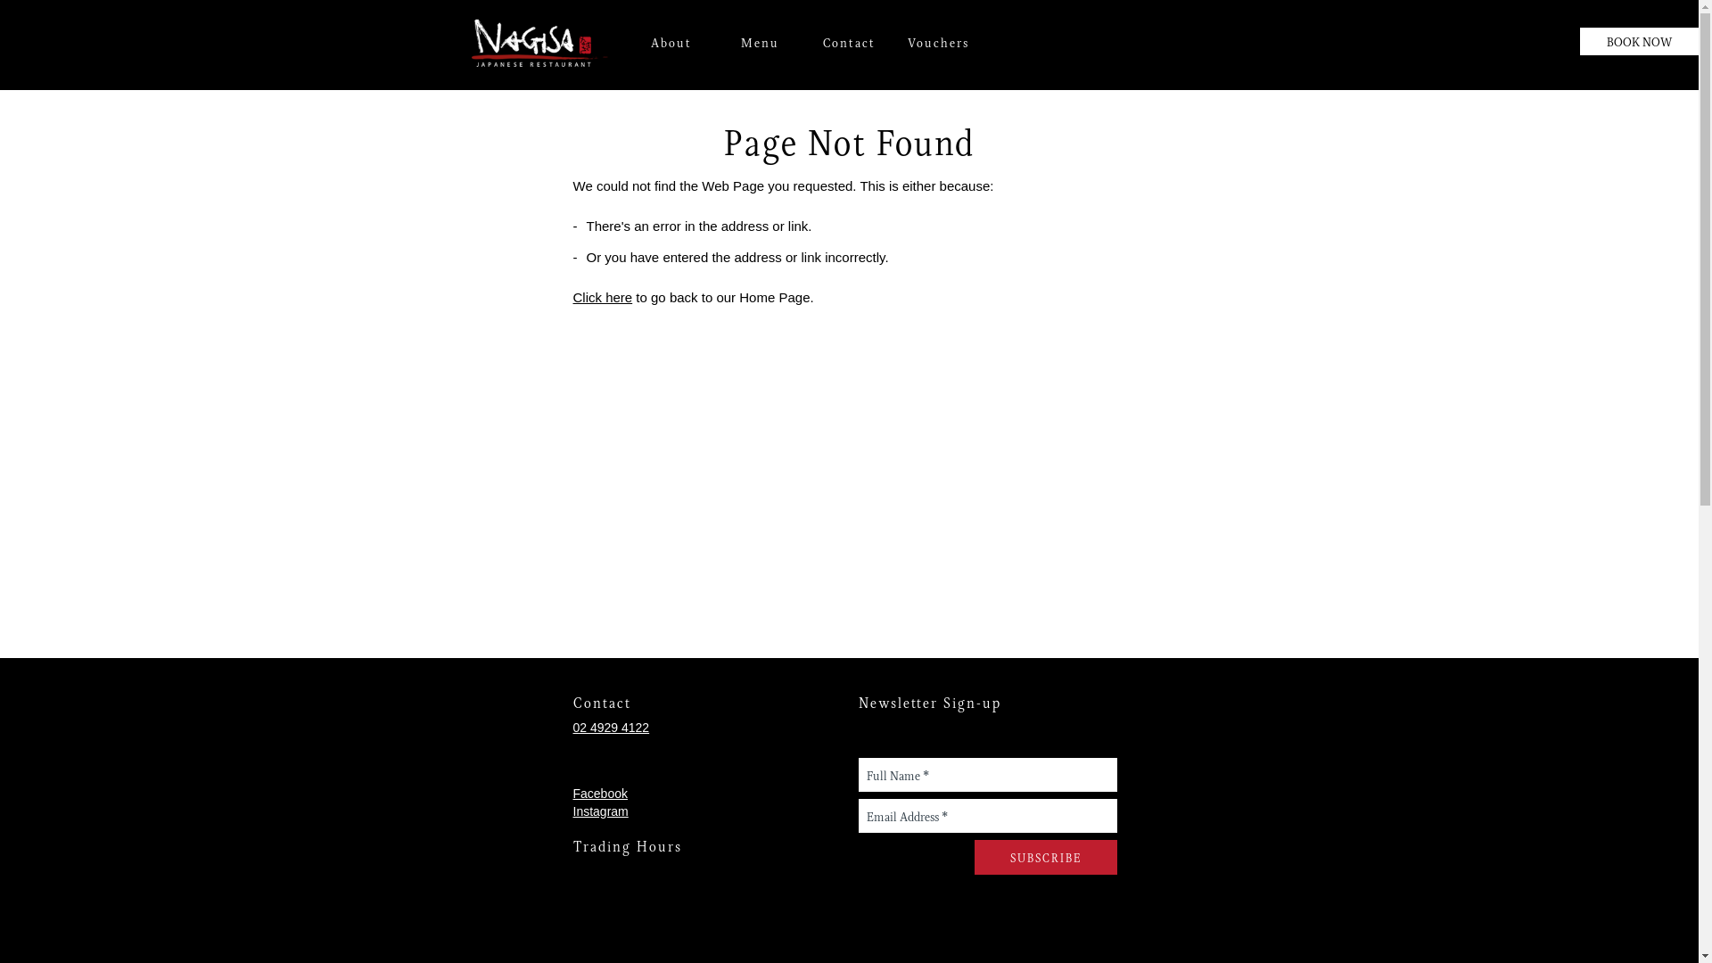 The width and height of the screenshot is (1712, 963). Describe the element at coordinates (603, 298) in the screenshot. I see `Click here` at that location.